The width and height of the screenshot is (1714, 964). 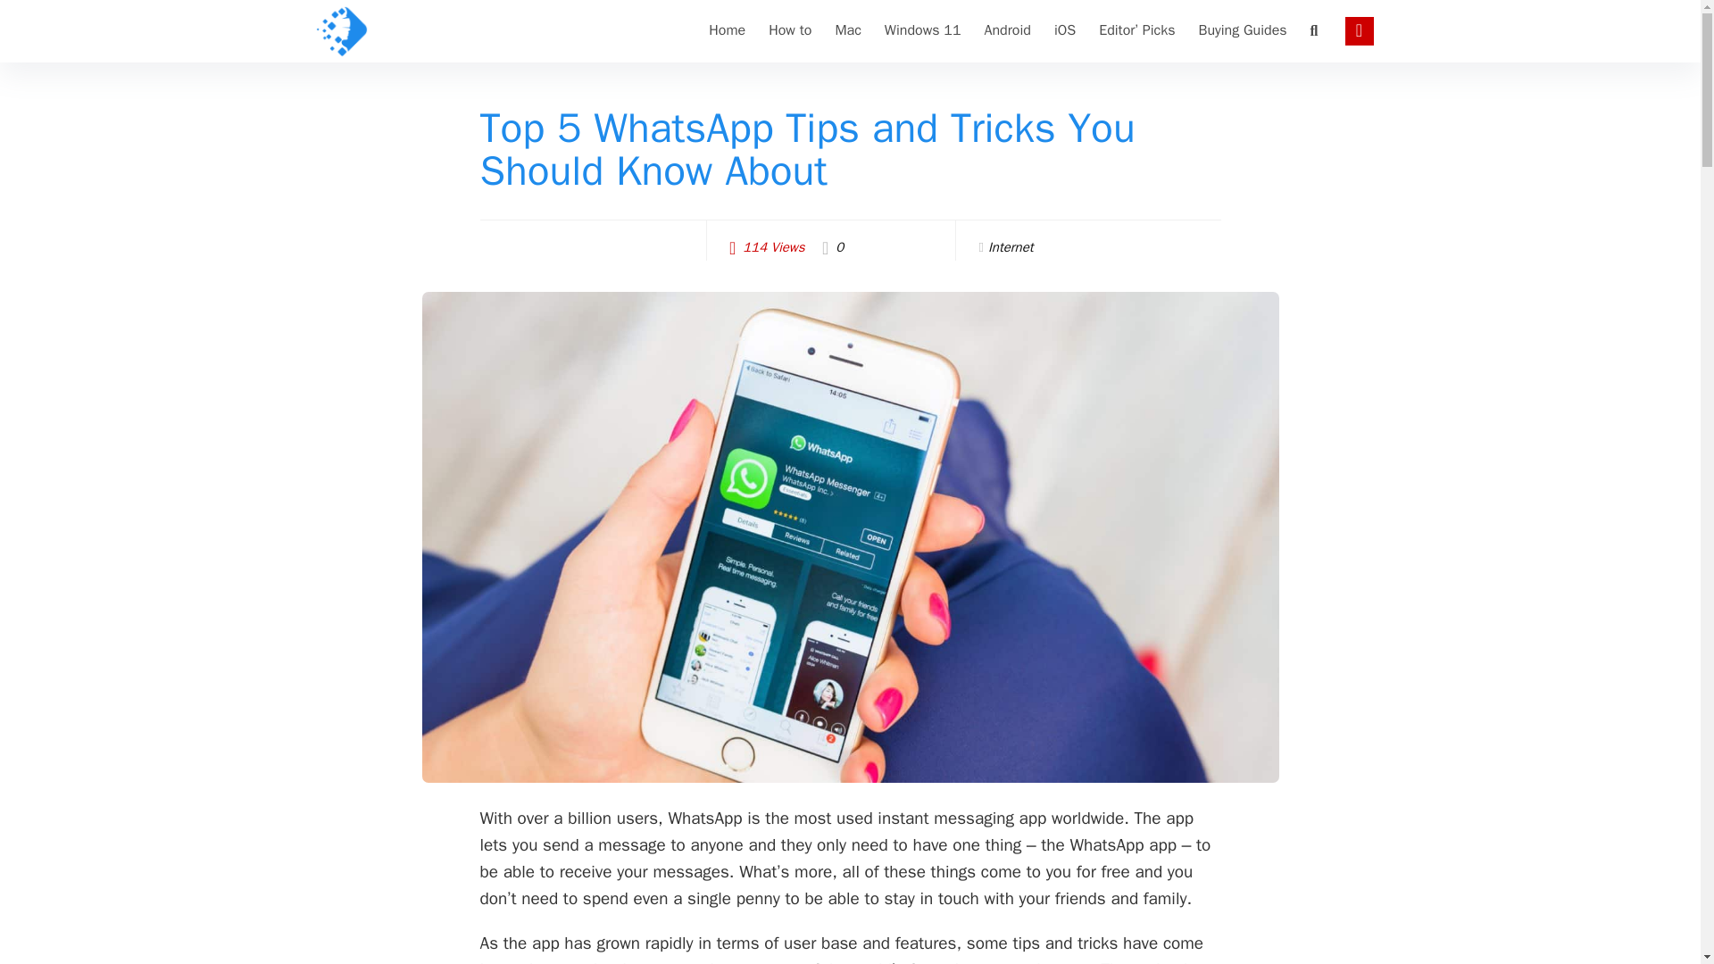 I want to click on View all posts in Internet, so click(x=1011, y=246).